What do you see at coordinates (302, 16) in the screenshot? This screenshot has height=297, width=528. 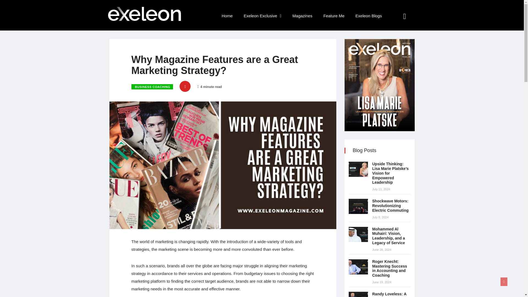 I see `Magazines` at bounding box center [302, 16].